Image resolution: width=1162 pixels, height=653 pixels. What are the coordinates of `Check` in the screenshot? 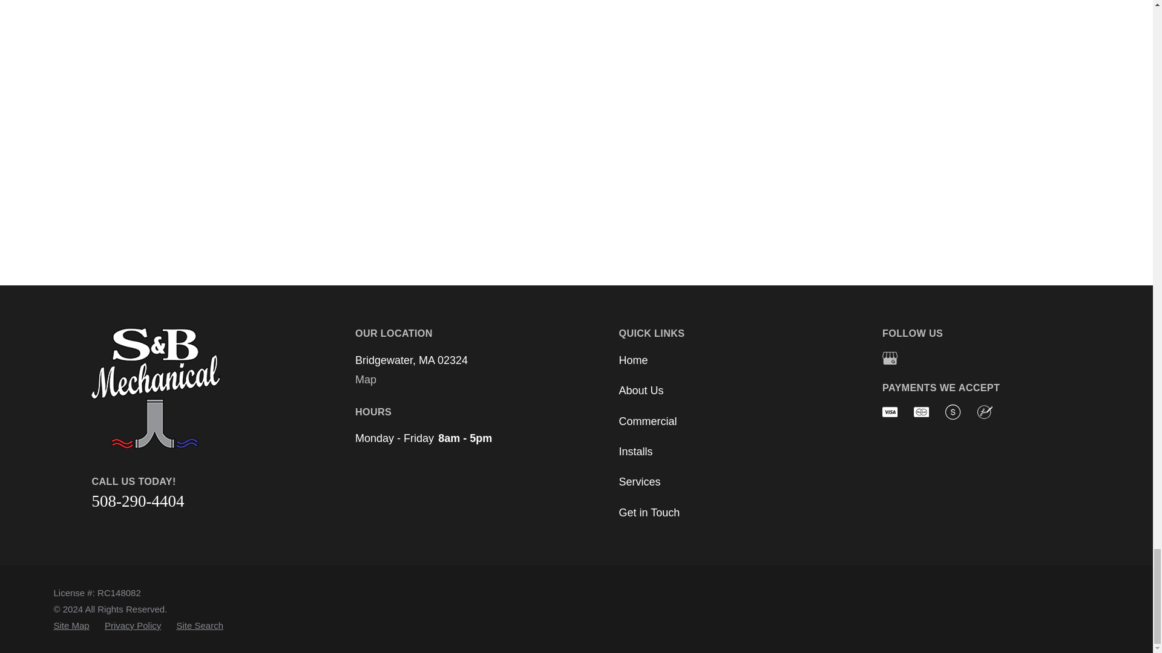 It's located at (984, 412).